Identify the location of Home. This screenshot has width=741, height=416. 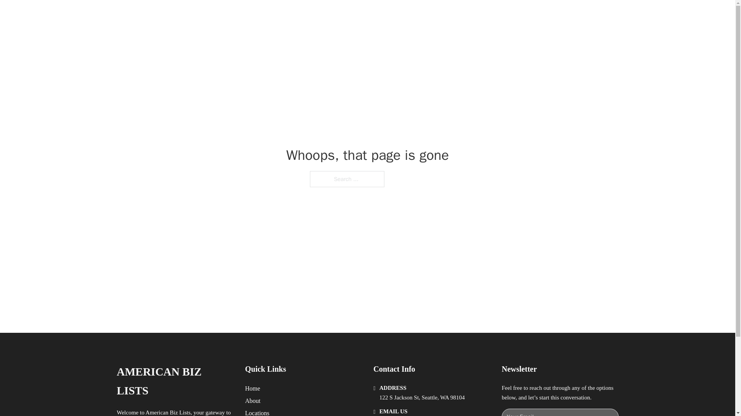
(252, 388).